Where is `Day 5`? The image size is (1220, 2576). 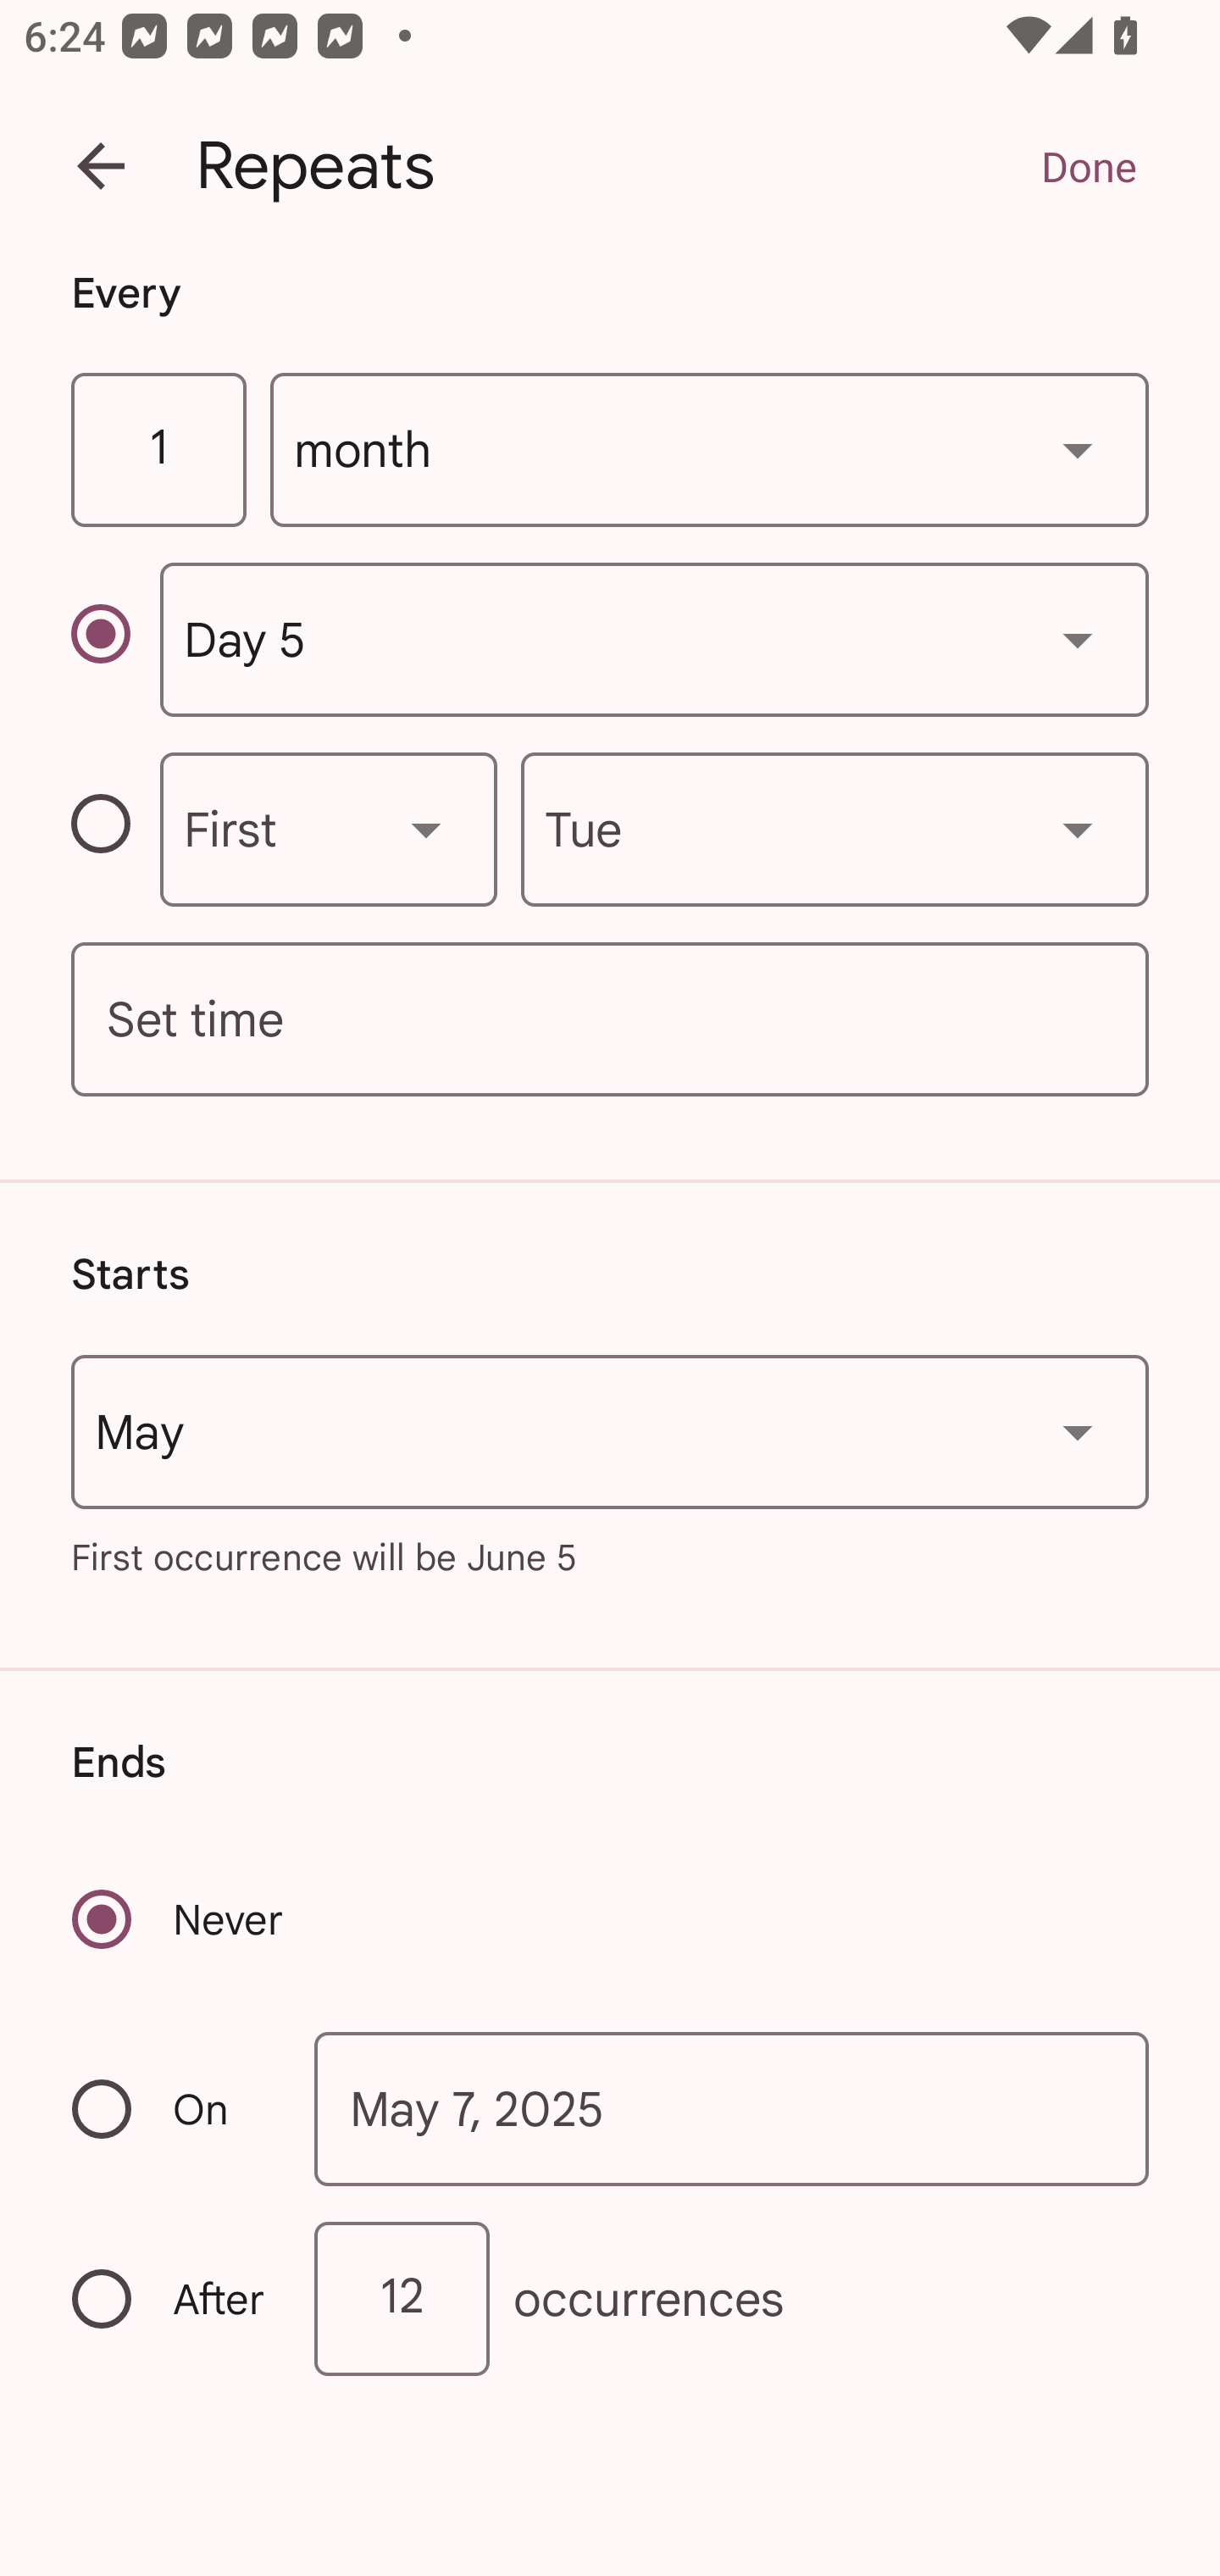
Day 5 is located at coordinates (654, 639).